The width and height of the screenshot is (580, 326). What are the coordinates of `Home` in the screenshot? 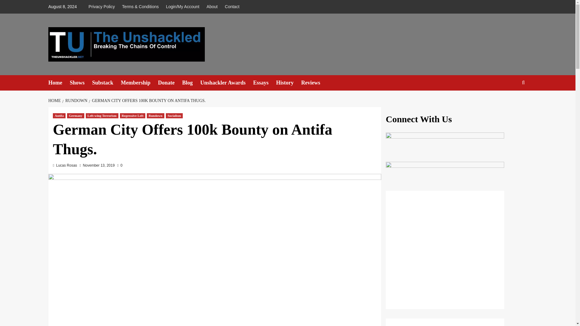 It's located at (59, 83).